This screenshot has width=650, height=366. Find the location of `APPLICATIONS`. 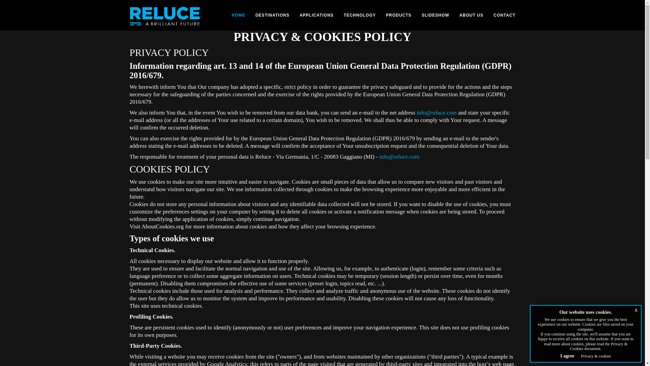

APPLICATIONS is located at coordinates (316, 15).